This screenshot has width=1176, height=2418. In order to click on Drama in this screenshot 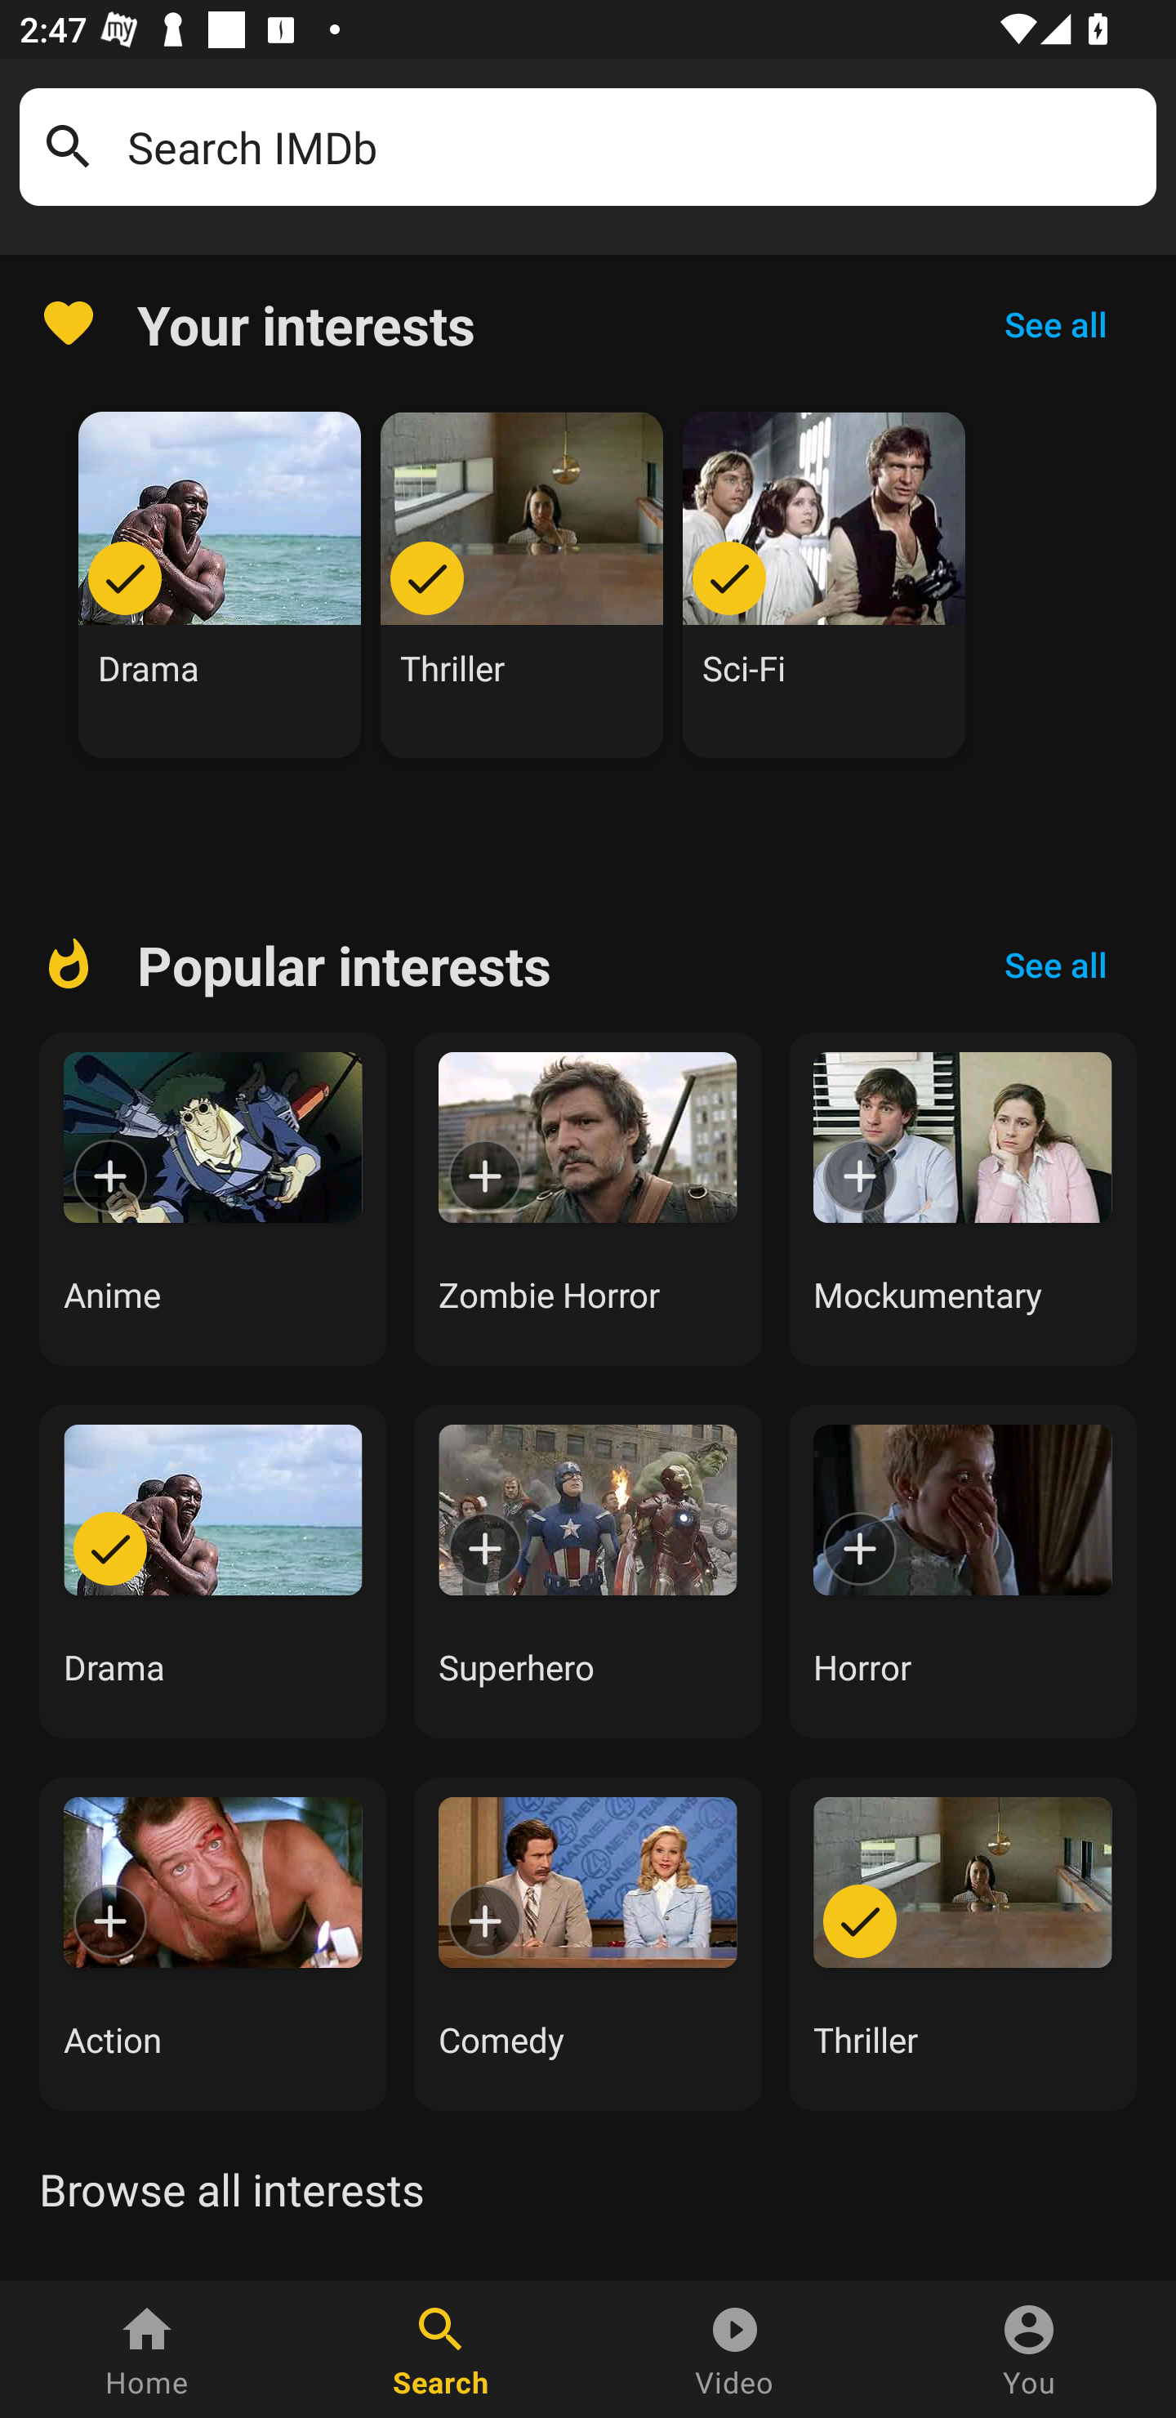, I will do `click(220, 585)`.